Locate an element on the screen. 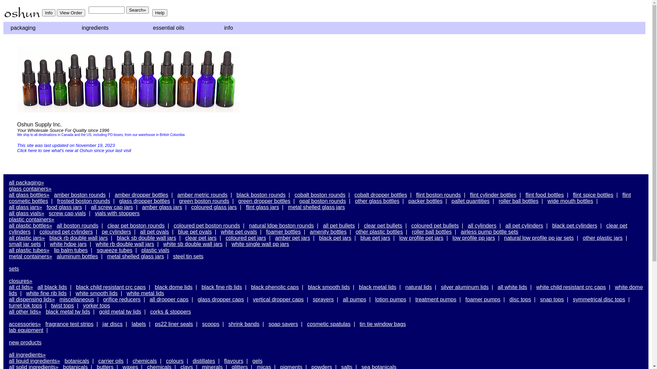  orifice reducers is located at coordinates (122, 299).